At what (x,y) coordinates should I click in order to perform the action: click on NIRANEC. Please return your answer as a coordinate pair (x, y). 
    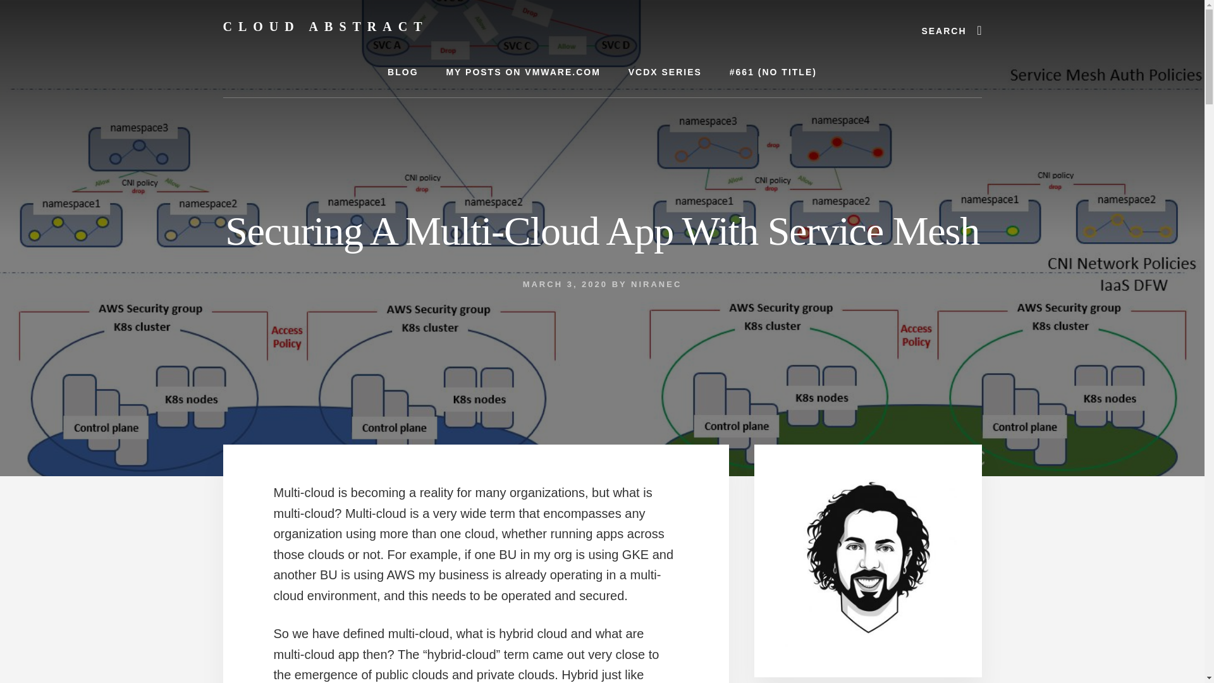
    Looking at the image, I should click on (656, 283).